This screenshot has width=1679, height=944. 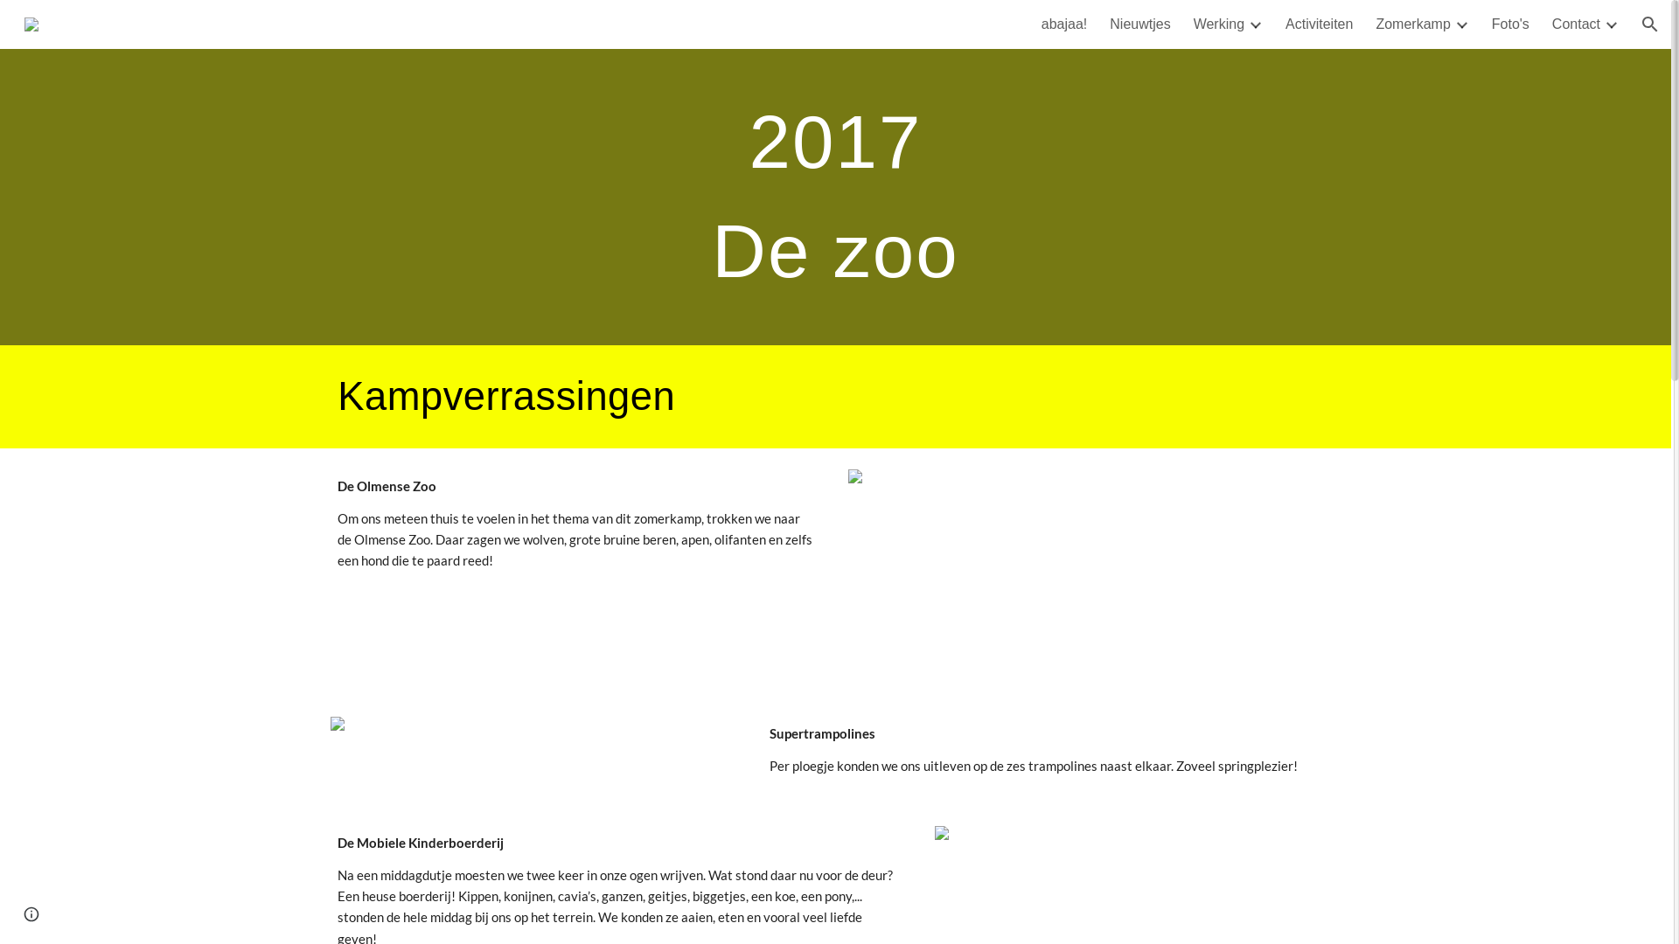 What do you see at coordinates (1065, 24) in the screenshot?
I see `abajaa!` at bounding box center [1065, 24].